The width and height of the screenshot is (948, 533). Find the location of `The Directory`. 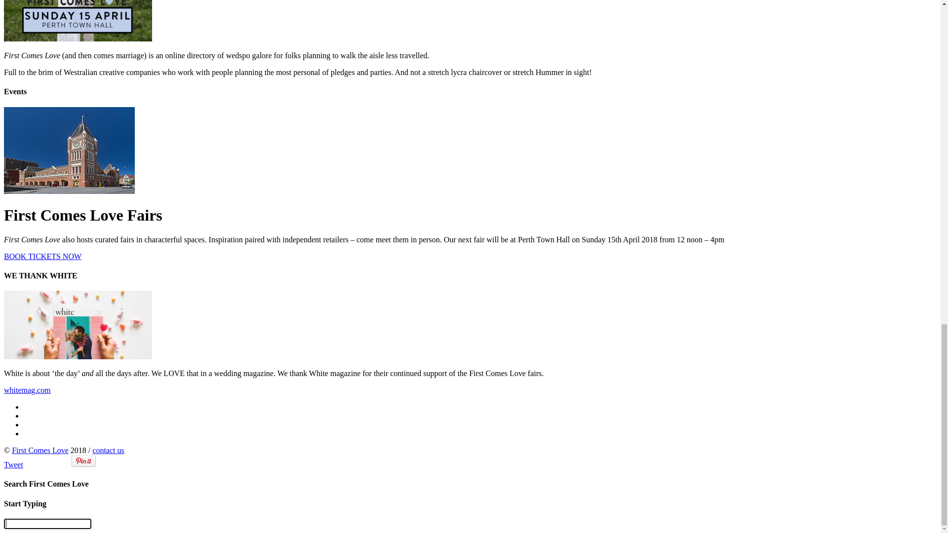

The Directory is located at coordinates (46, 12).